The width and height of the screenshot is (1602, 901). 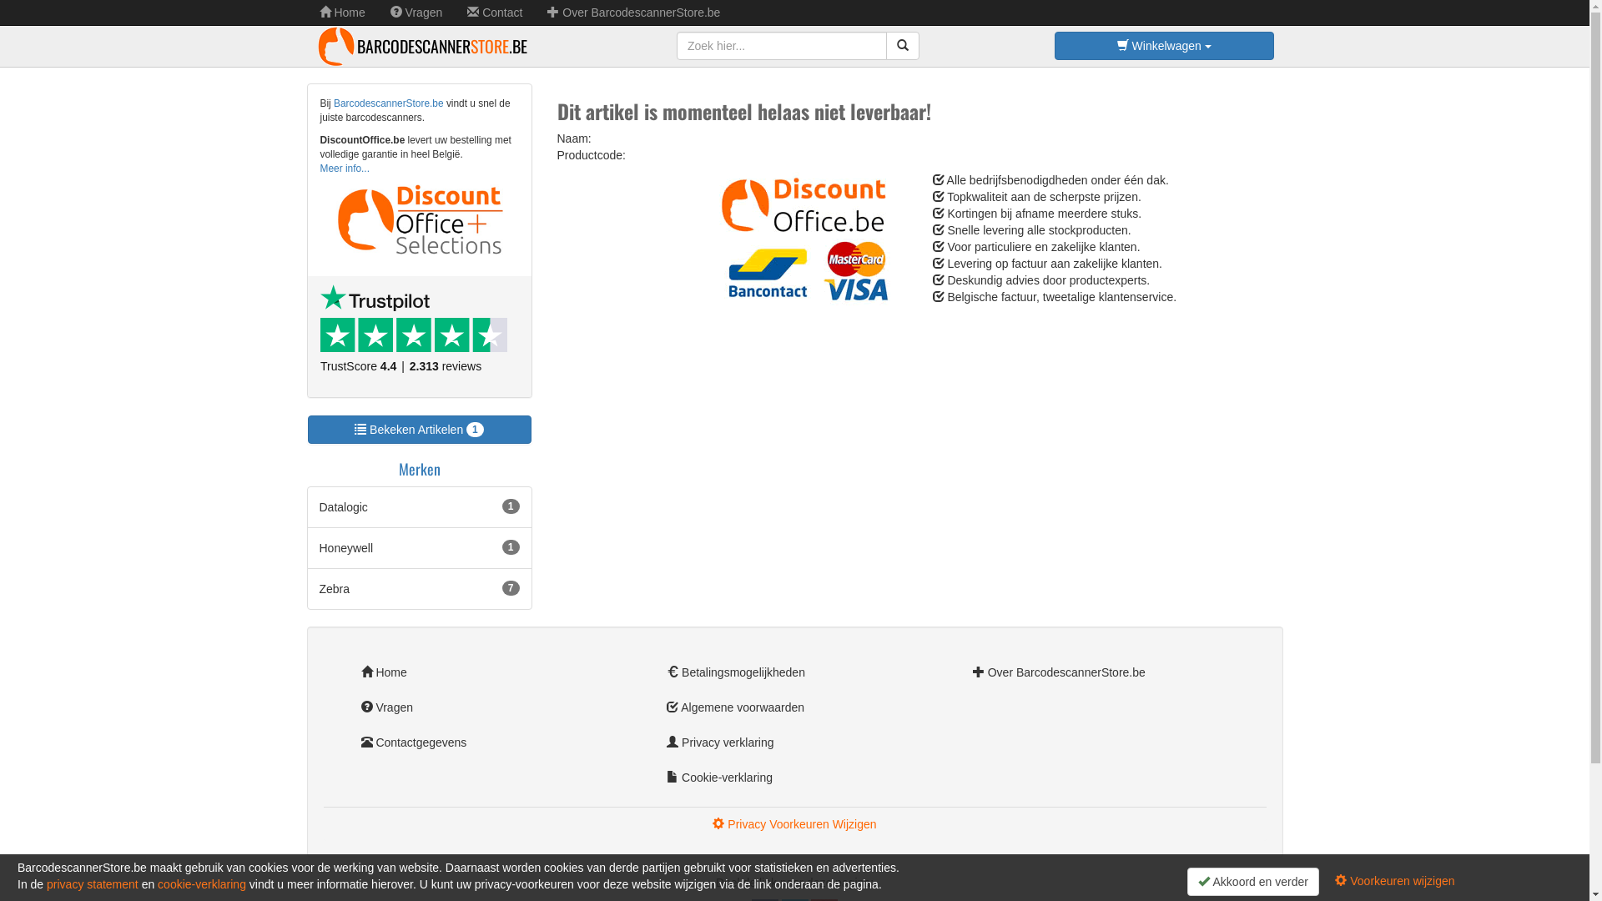 I want to click on Privacy Voorkeuren Wijzigen, so click(x=794, y=824).